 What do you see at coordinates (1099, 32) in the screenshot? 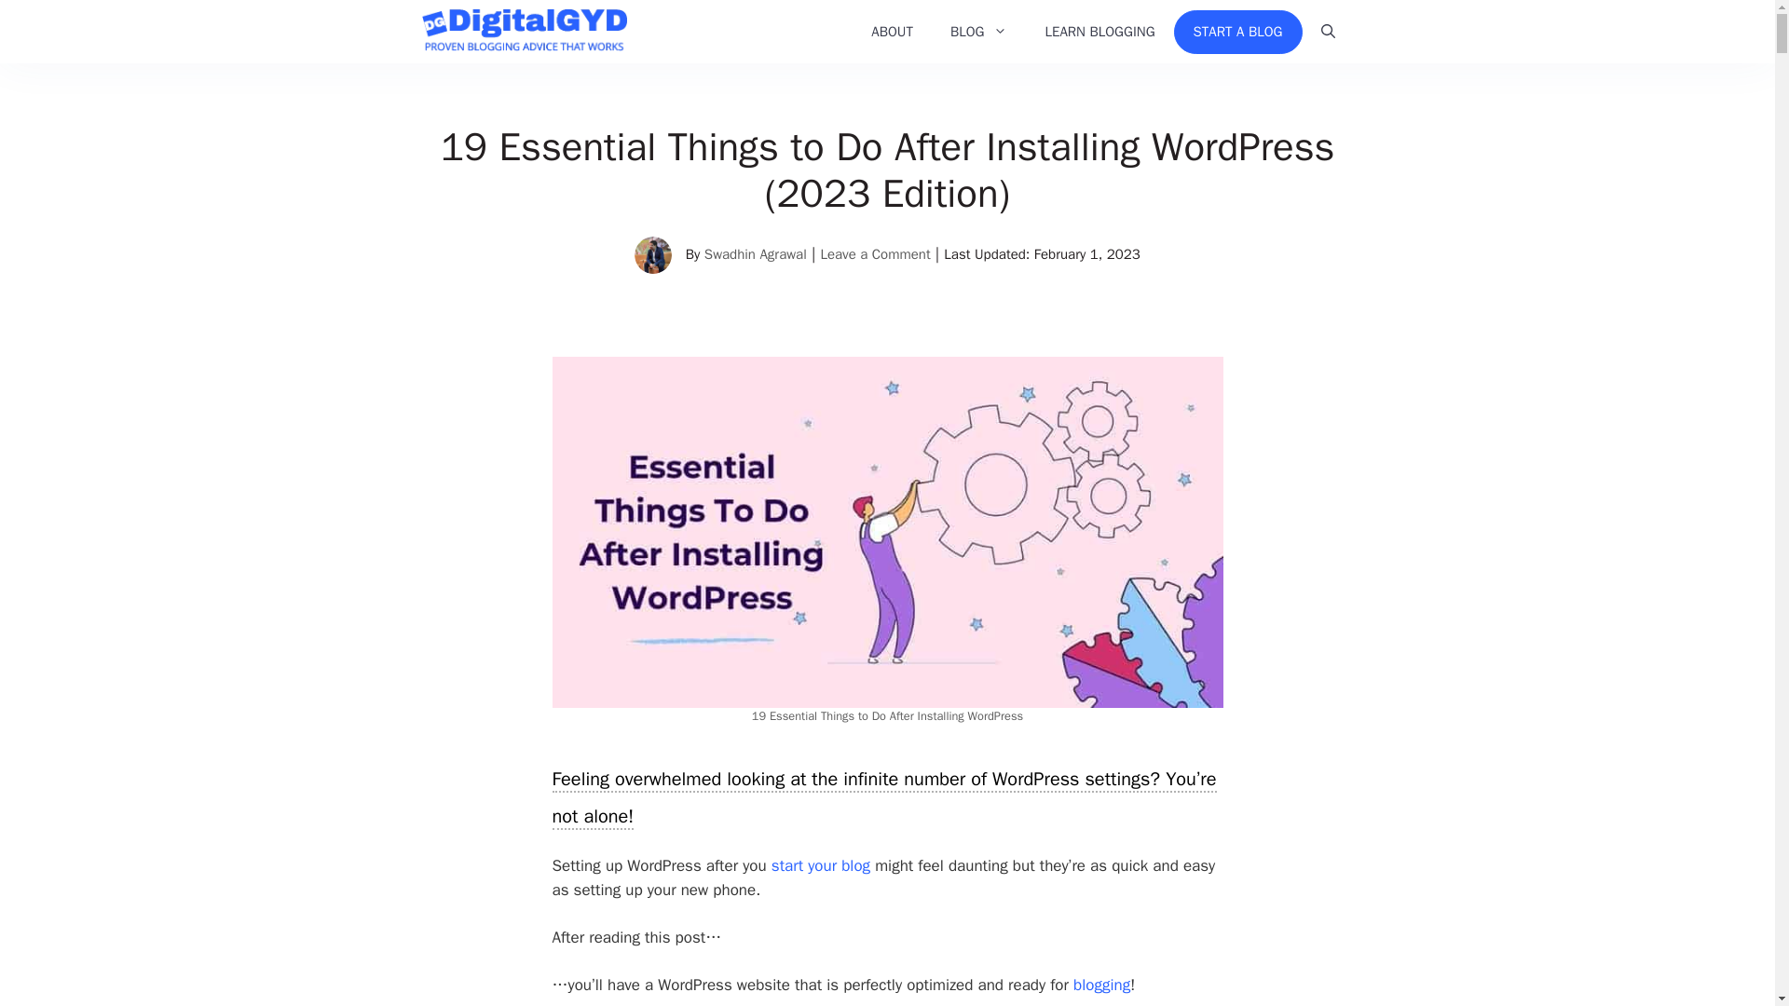
I see `LEARN BLOGGING` at bounding box center [1099, 32].